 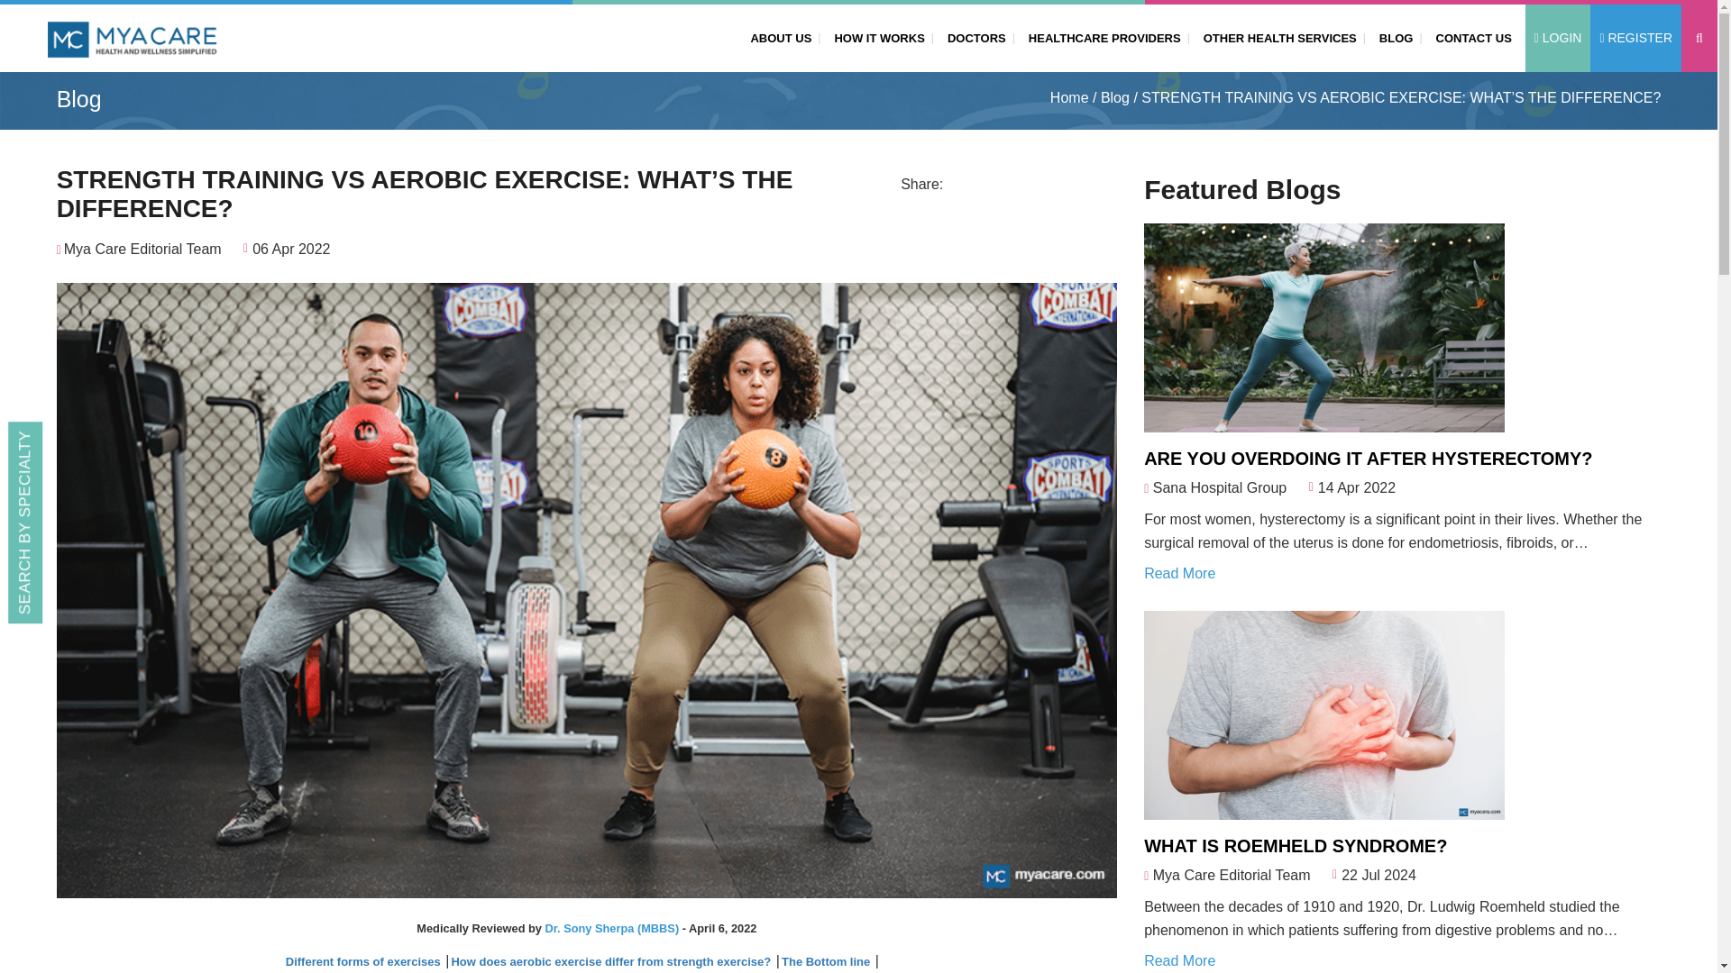 What do you see at coordinates (1635, 38) in the screenshot?
I see `REGISTER` at bounding box center [1635, 38].